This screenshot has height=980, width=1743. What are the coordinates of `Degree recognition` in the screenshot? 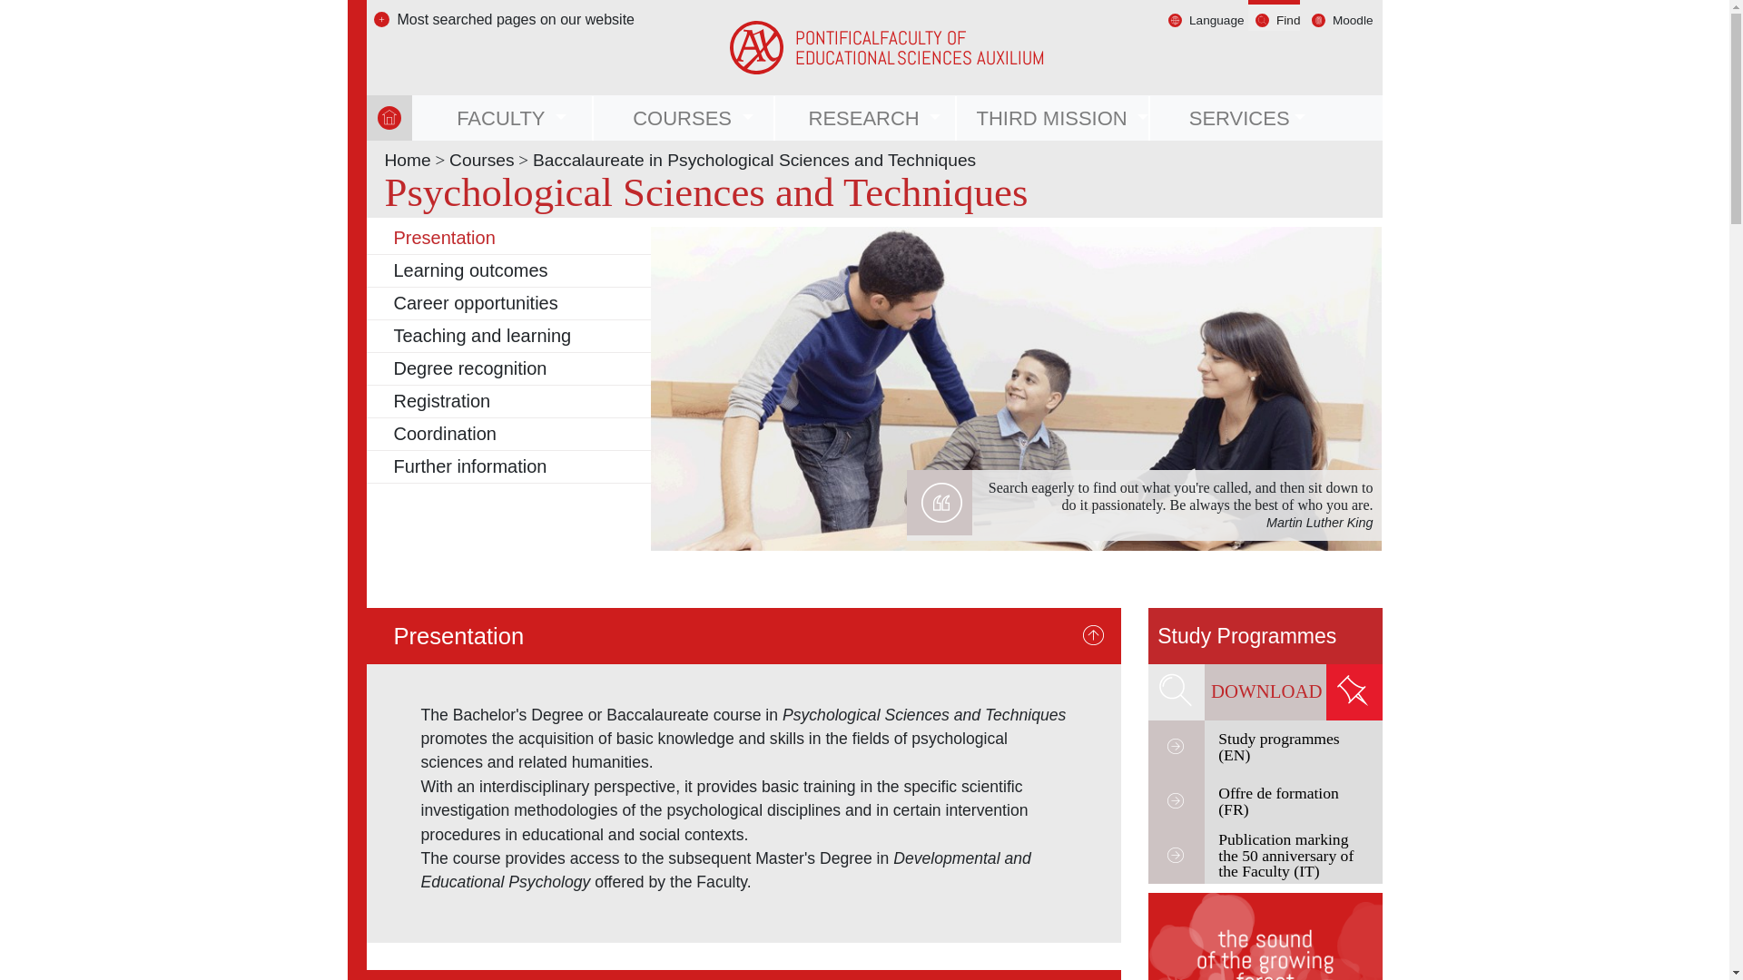 It's located at (470, 368).